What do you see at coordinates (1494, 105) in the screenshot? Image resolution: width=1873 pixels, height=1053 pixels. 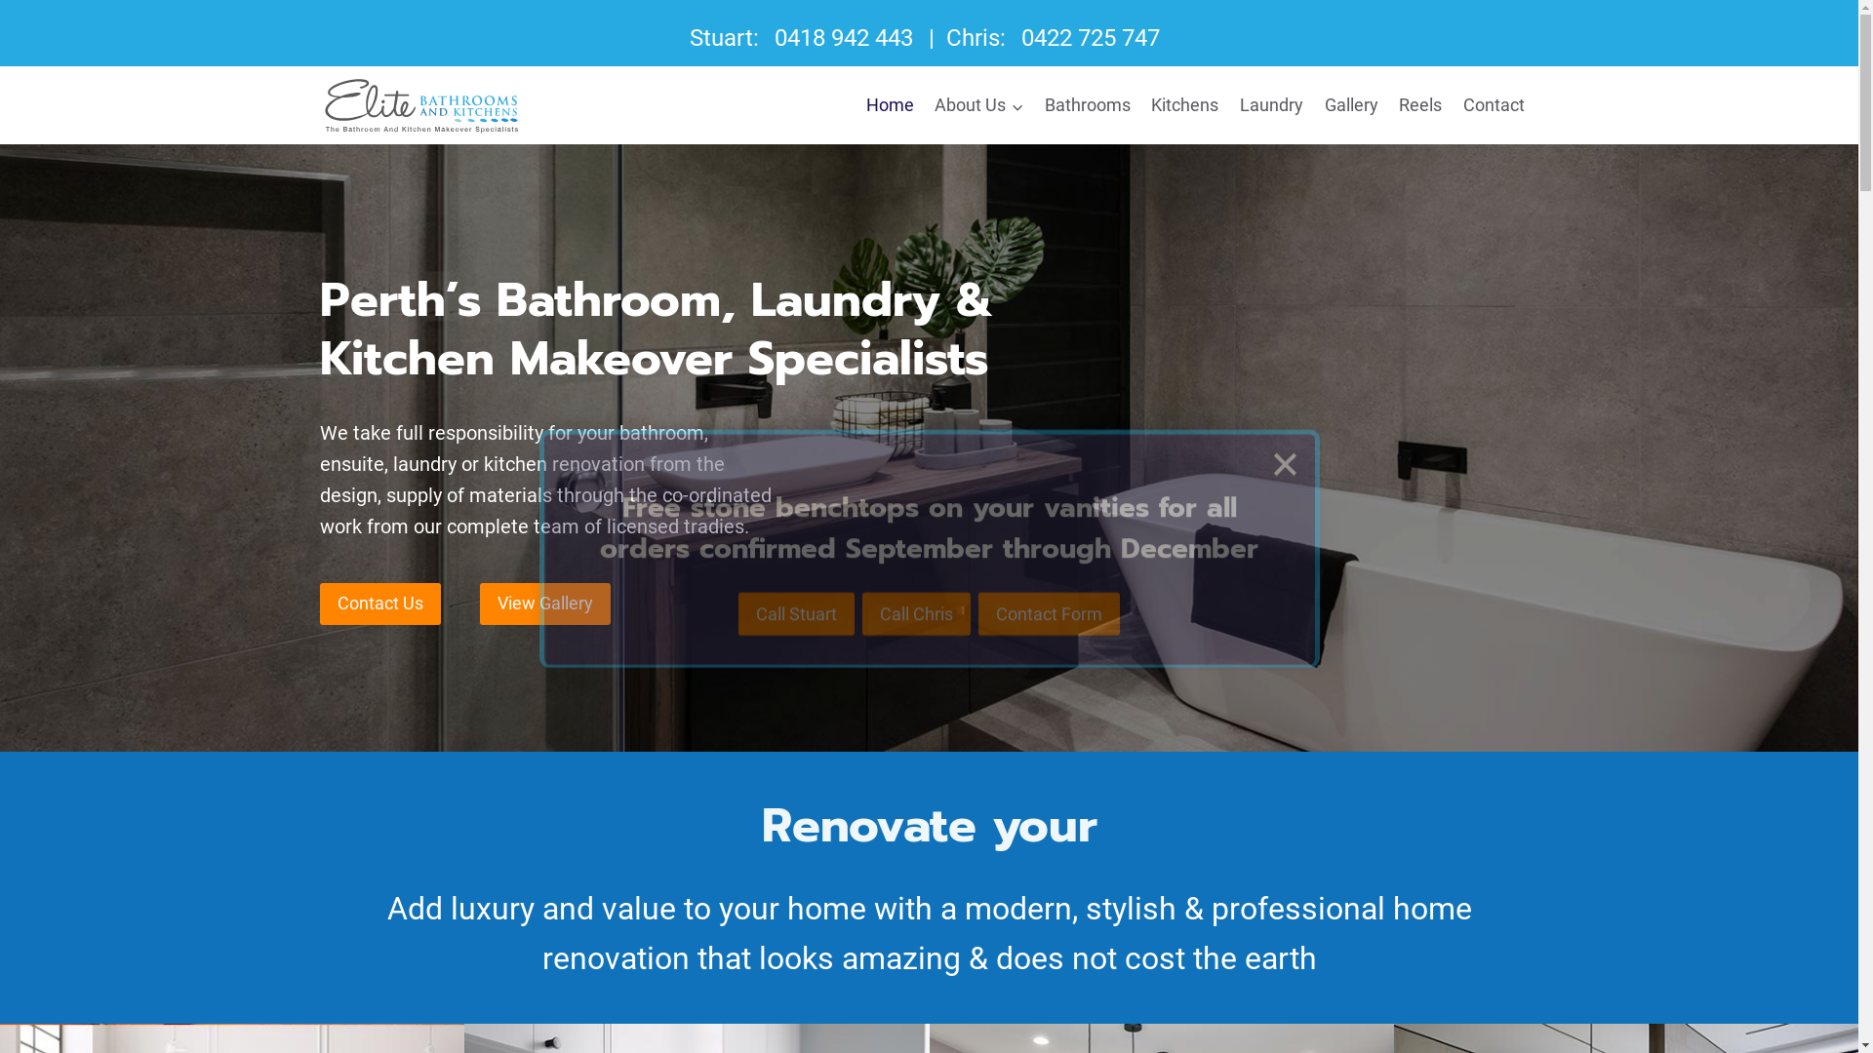 I see `Contact` at bounding box center [1494, 105].